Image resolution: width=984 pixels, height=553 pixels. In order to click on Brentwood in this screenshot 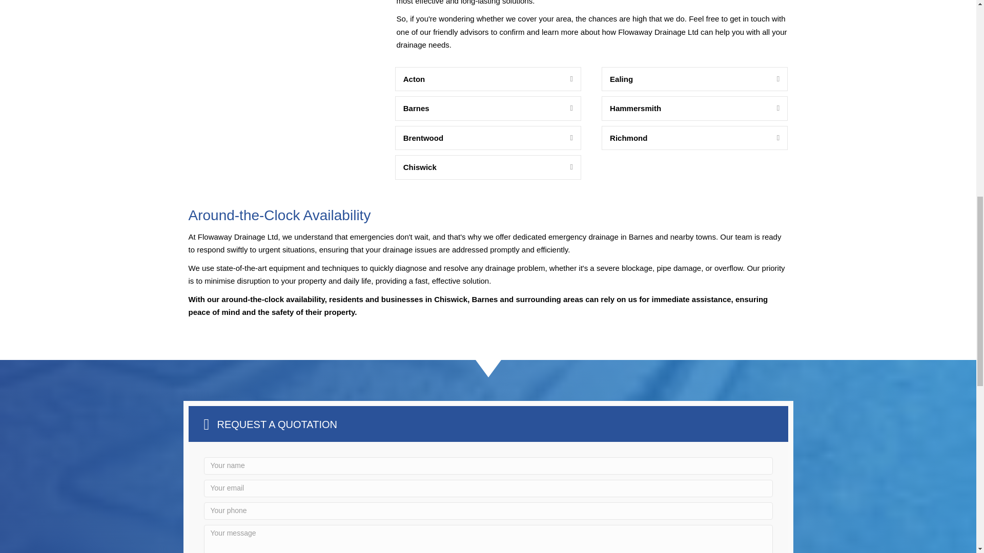, I will do `click(479, 138)`.